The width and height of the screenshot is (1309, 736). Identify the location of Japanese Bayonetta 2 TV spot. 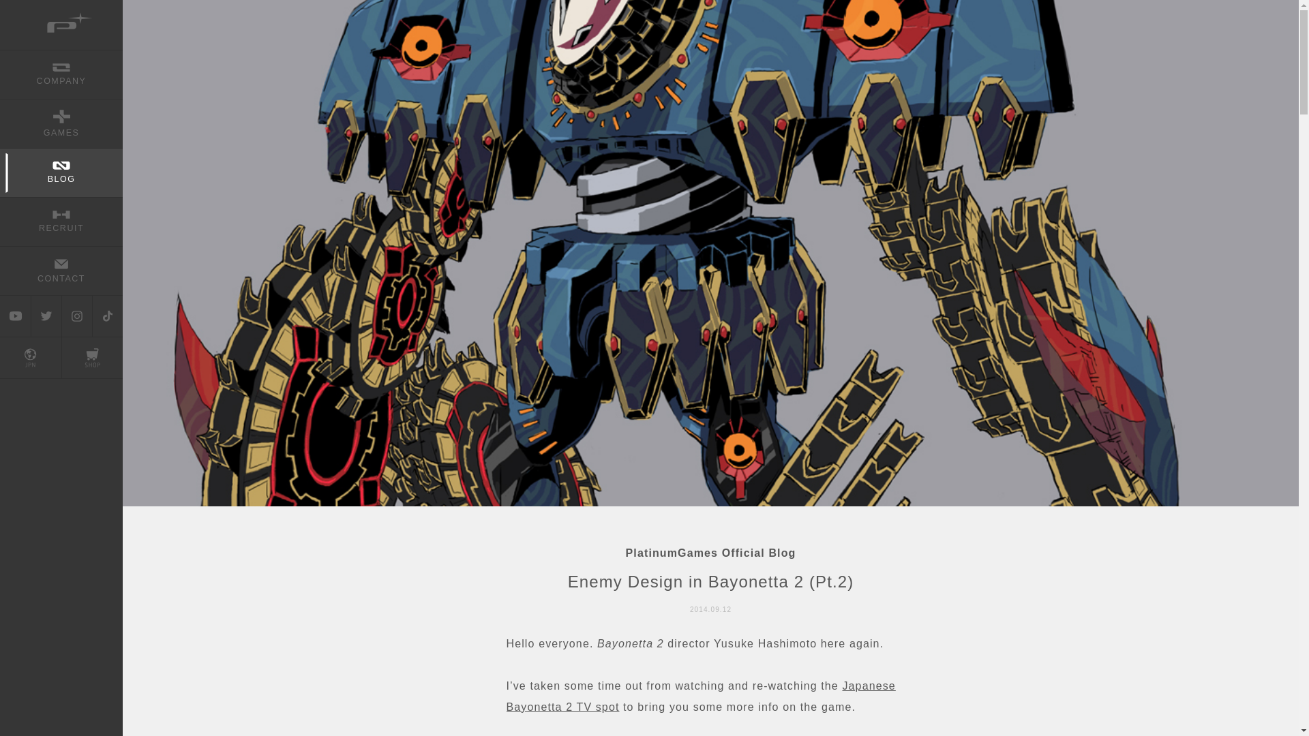
(700, 696).